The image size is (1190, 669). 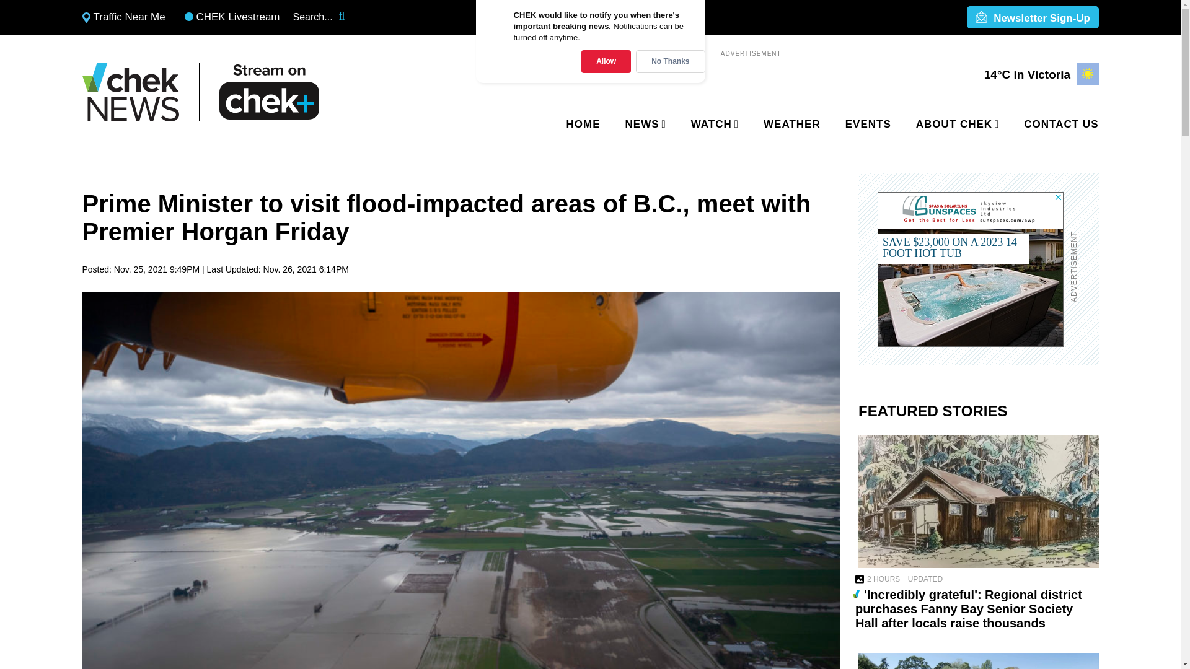 What do you see at coordinates (583, 125) in the screenshot?
I see `HOME` at bounding box center [583, 125].